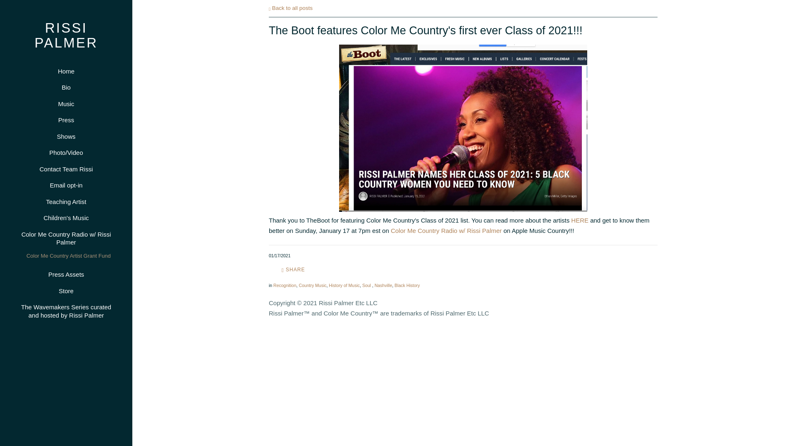 This screenshot has height=446, width=794. What do you see at coordinates (66, 291) in the screenshot?
I see `Store` at bounding box center [66, 291].